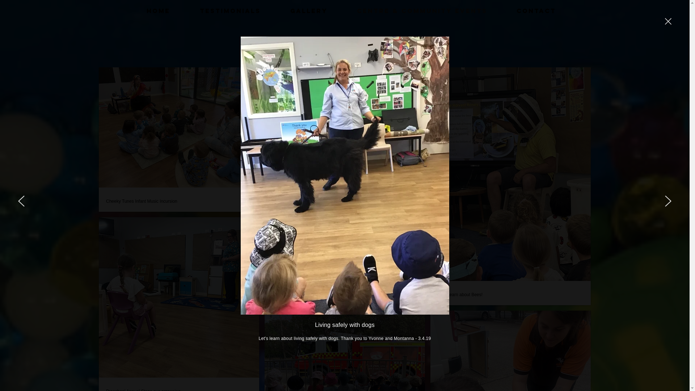 The width and height of the screenshot is (695, 391). I want to click on Home, so click(159, 11).